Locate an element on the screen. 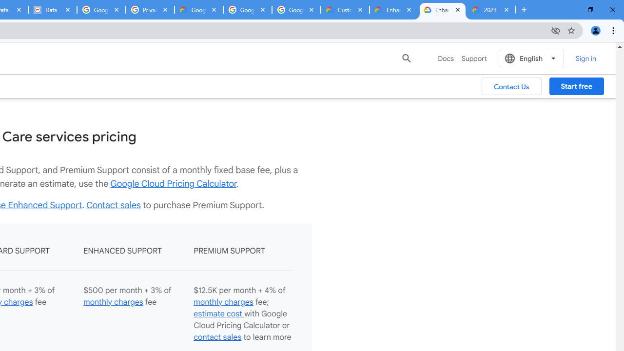 Image resolution: width=624 pixels, height=351 pixels. Data Privacy Framework is located at coordinates (52, 10).